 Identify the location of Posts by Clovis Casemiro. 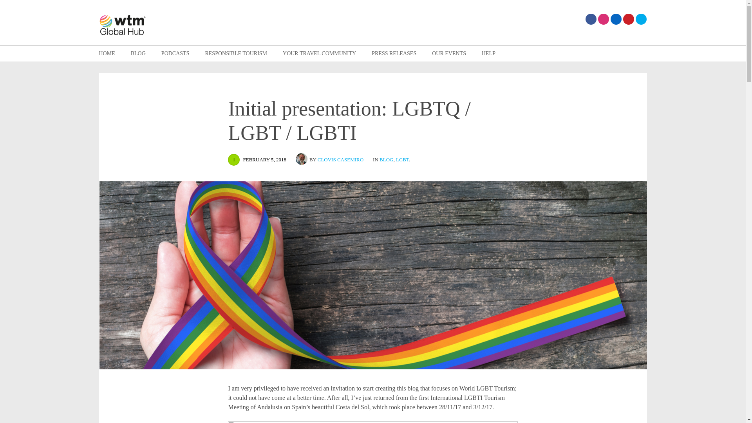
(302, 159).